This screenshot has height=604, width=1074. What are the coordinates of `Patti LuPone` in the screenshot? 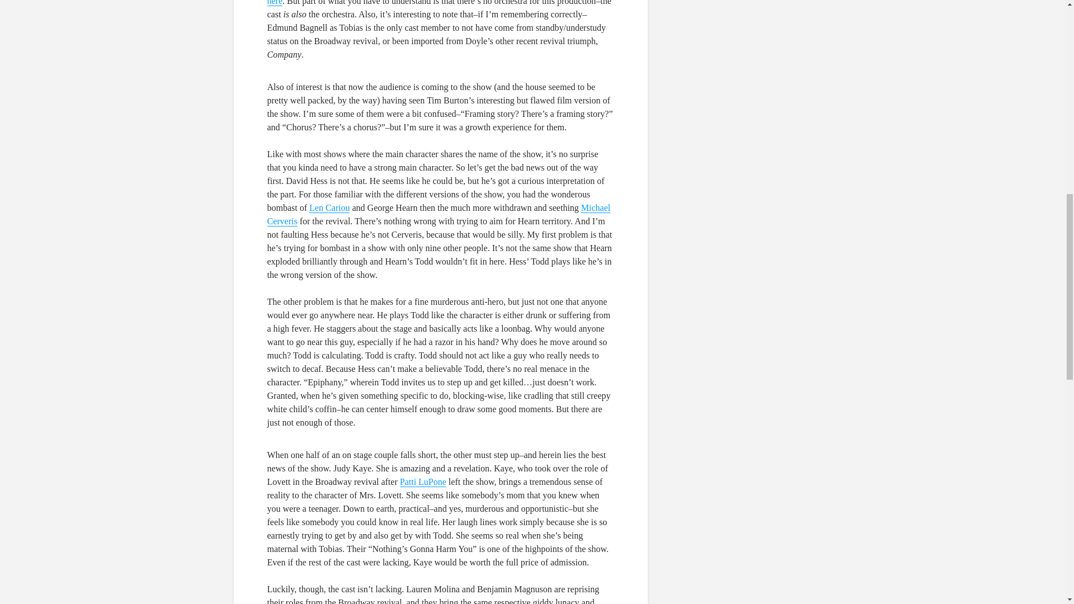 It's located at (423, 482).